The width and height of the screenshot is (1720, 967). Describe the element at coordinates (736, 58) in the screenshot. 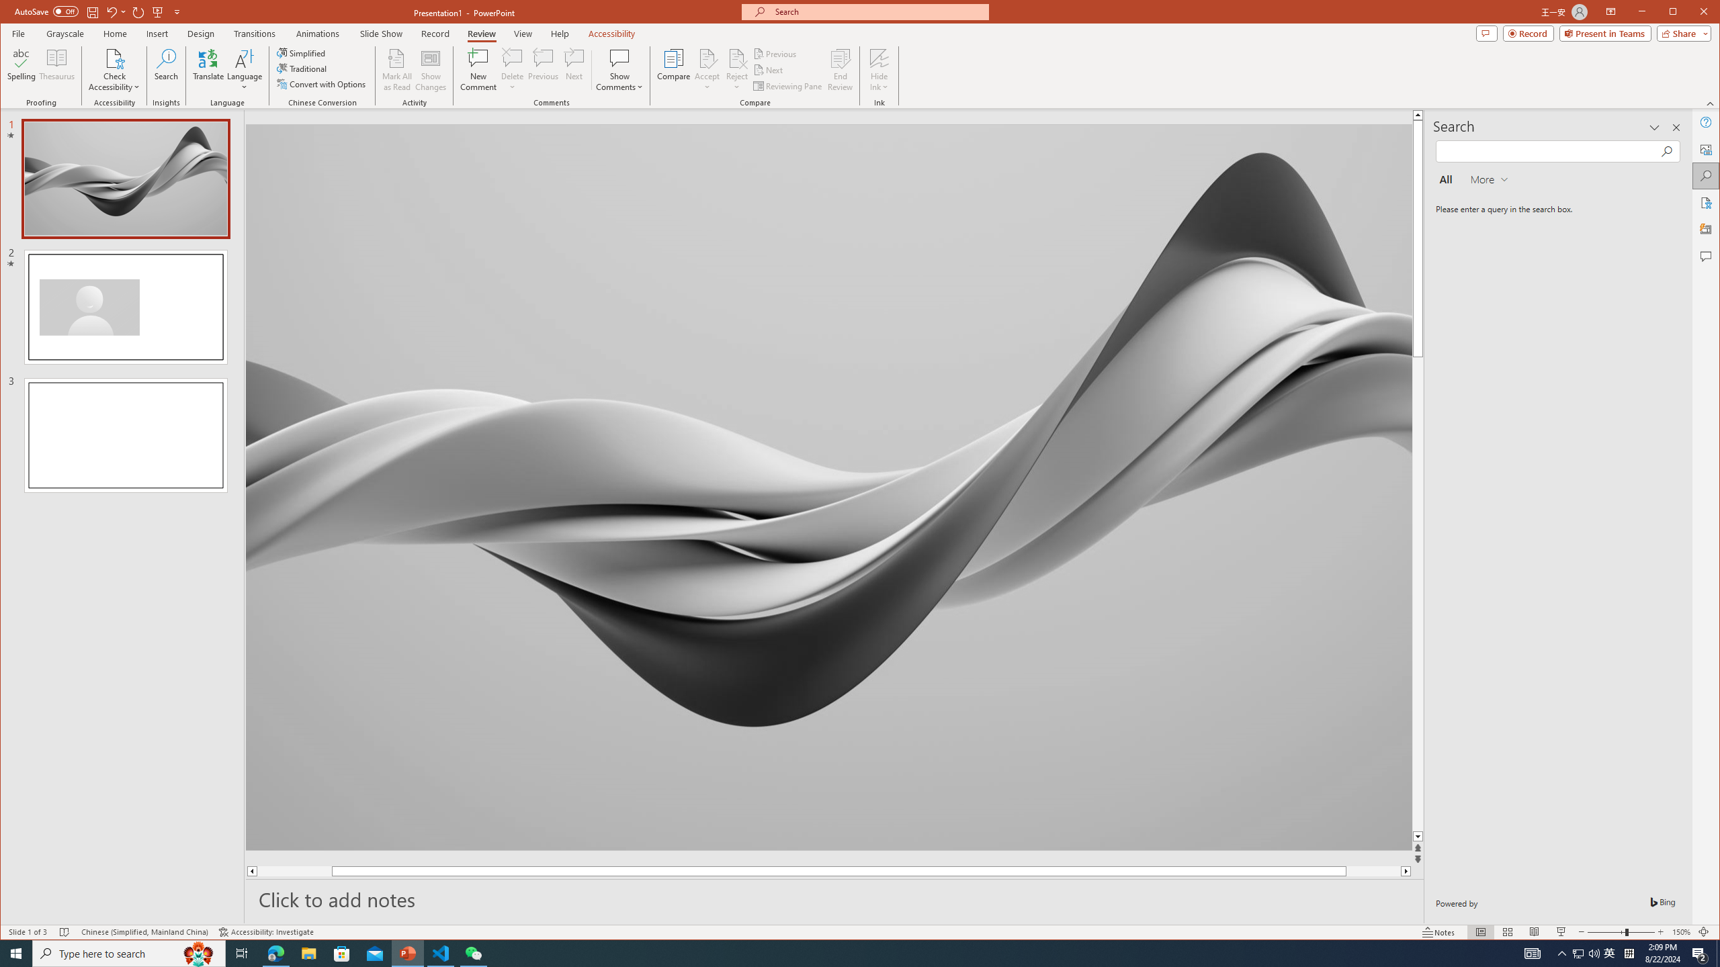

I see `Reject Change` at that location.